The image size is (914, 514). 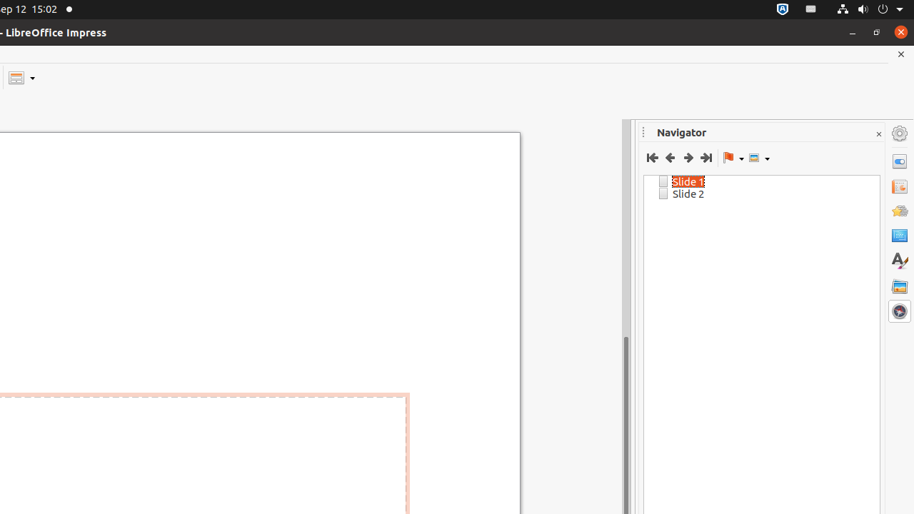 I want to click on Master Slides, so click(x=900, y=236).